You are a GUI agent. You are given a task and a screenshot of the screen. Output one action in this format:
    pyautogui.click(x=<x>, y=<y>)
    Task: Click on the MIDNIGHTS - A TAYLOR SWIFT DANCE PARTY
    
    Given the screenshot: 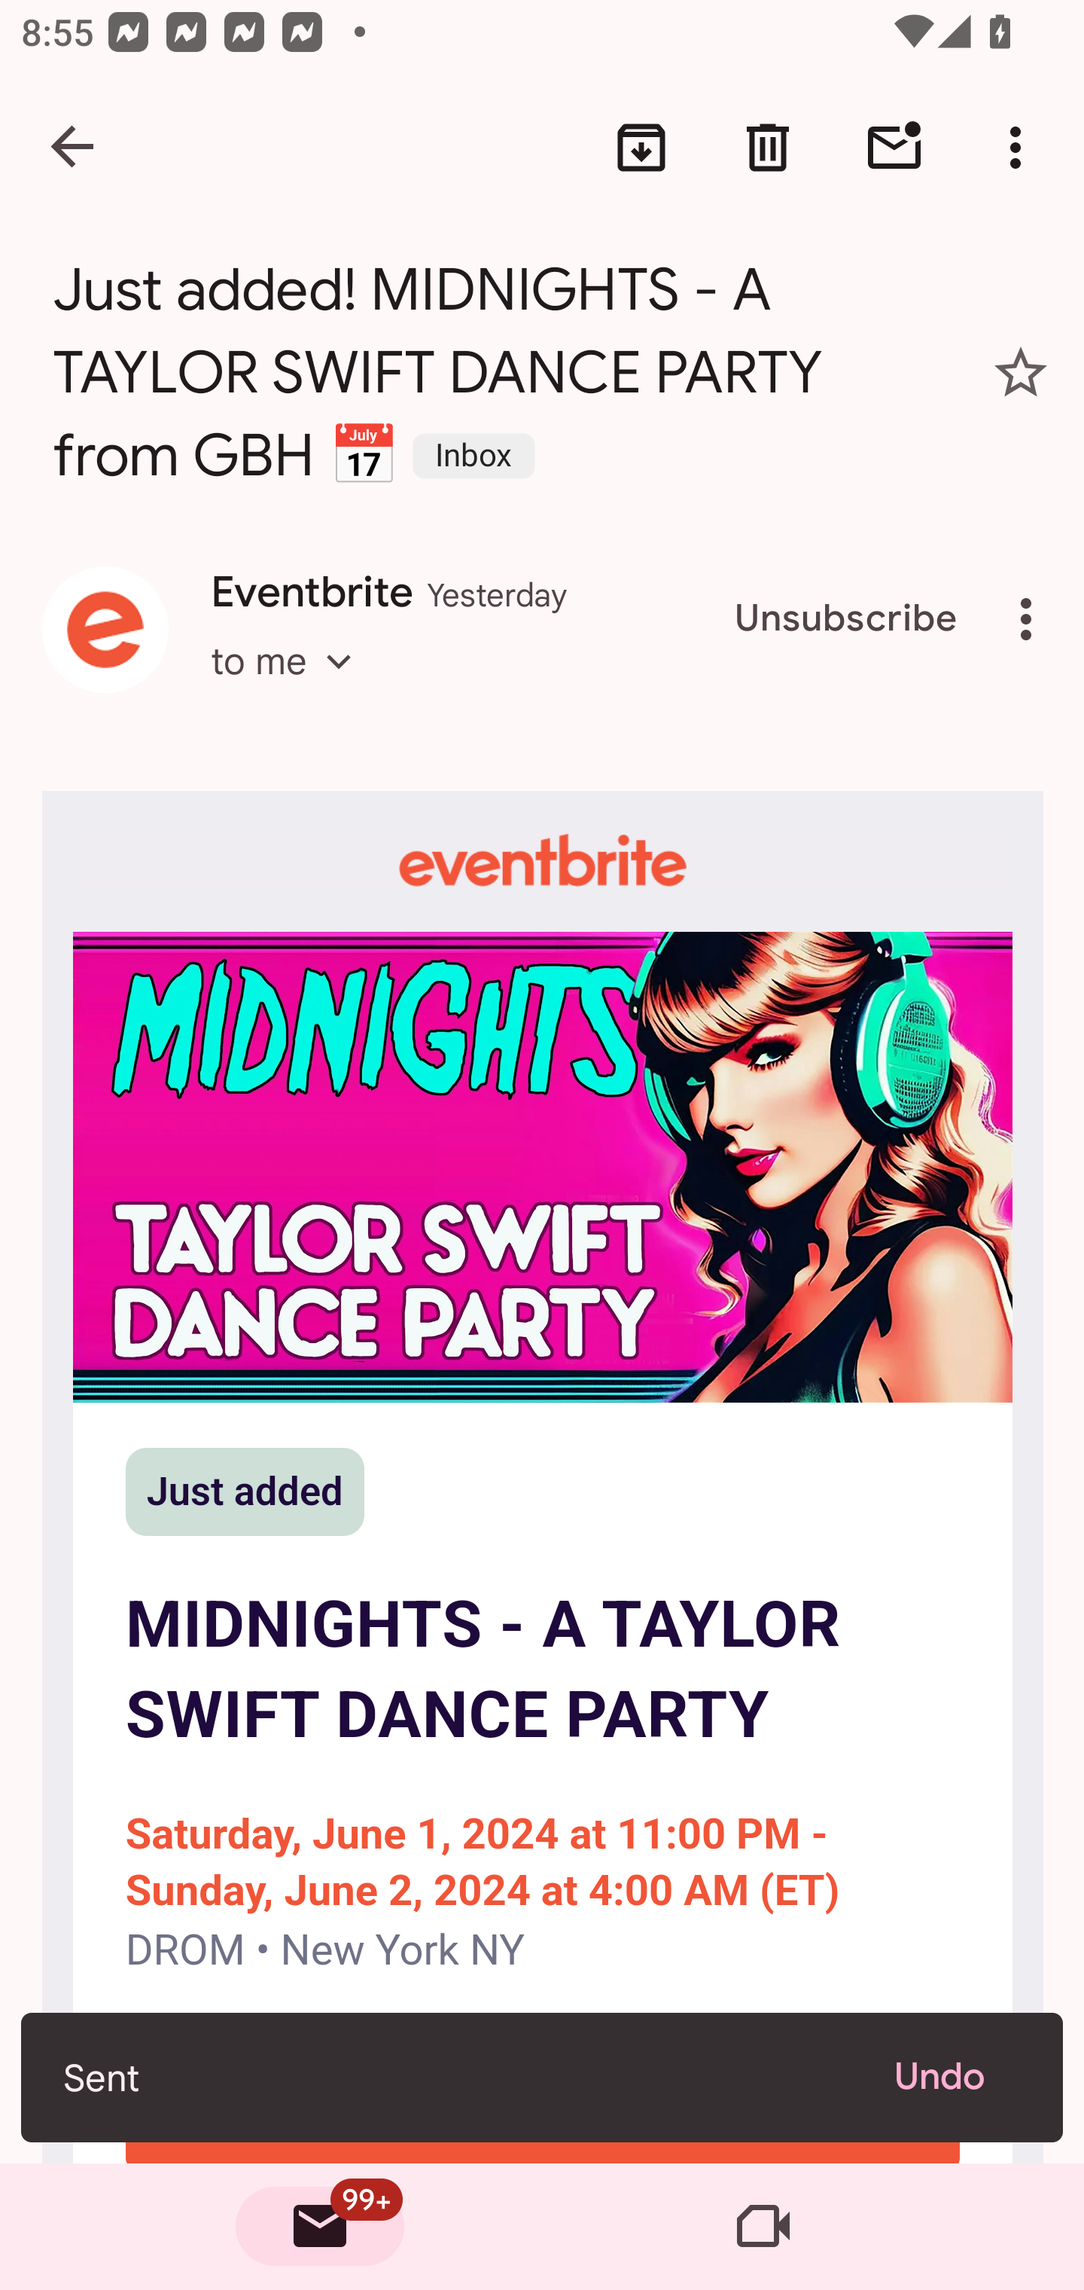 What is the action you would take?
    pyautogui.click(x=542, y=1166)
    